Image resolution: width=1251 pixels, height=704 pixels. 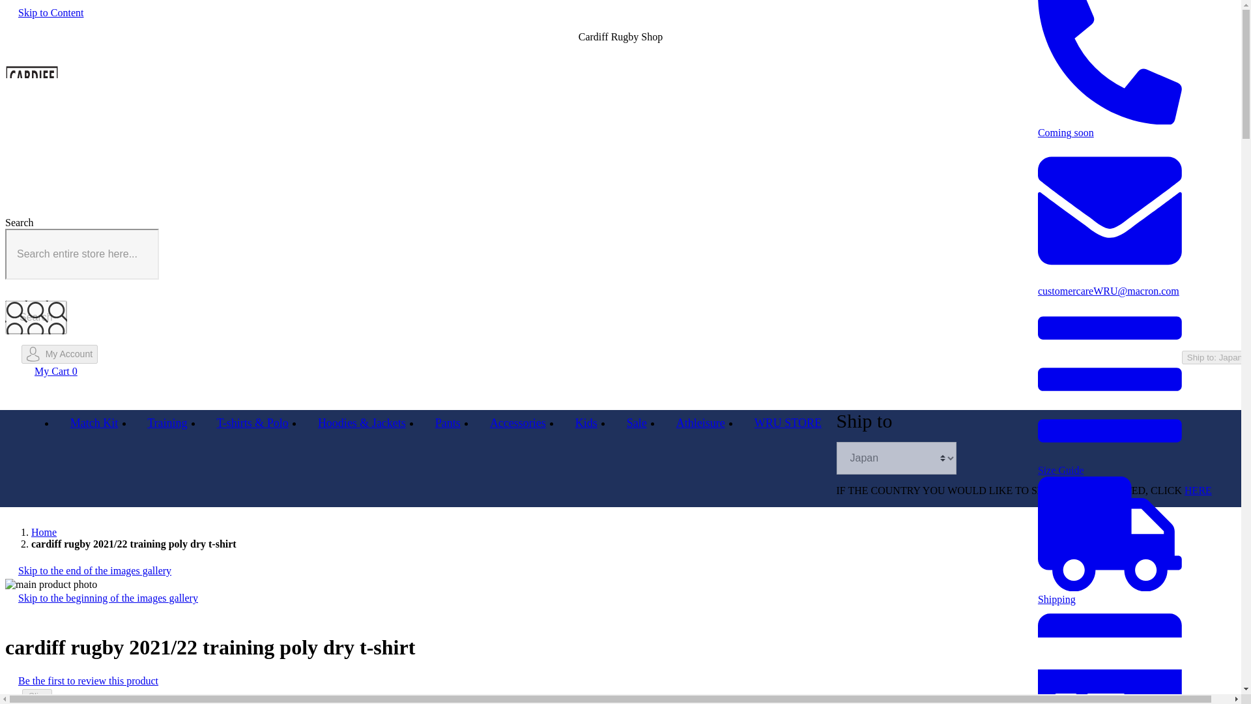 What do you see at coordinates (1215, 357) in the screenshot?
I see `Ship to: Japan` at bounding box center [1215, 357].